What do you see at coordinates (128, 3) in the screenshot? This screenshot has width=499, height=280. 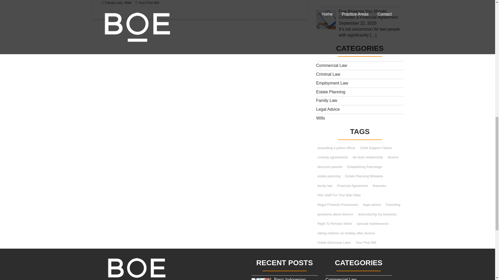 I see `Wills` at bounding box center [128, 3].